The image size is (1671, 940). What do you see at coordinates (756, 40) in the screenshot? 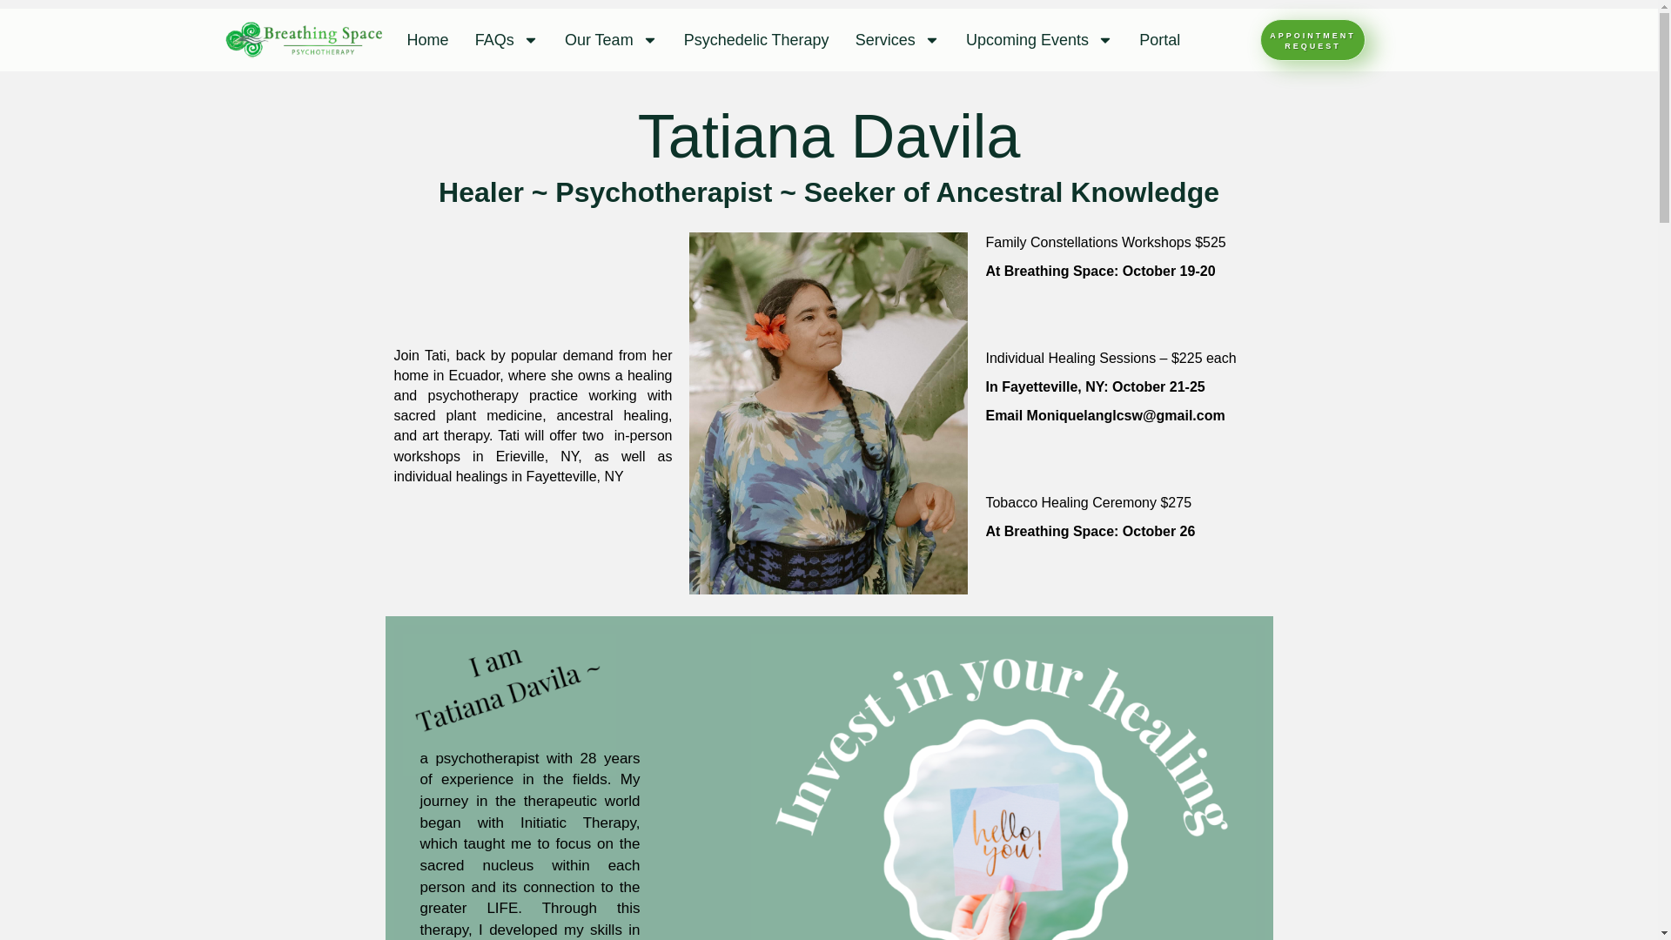
I see `Psychedelic Therapy` at bounding box center [756, 40].